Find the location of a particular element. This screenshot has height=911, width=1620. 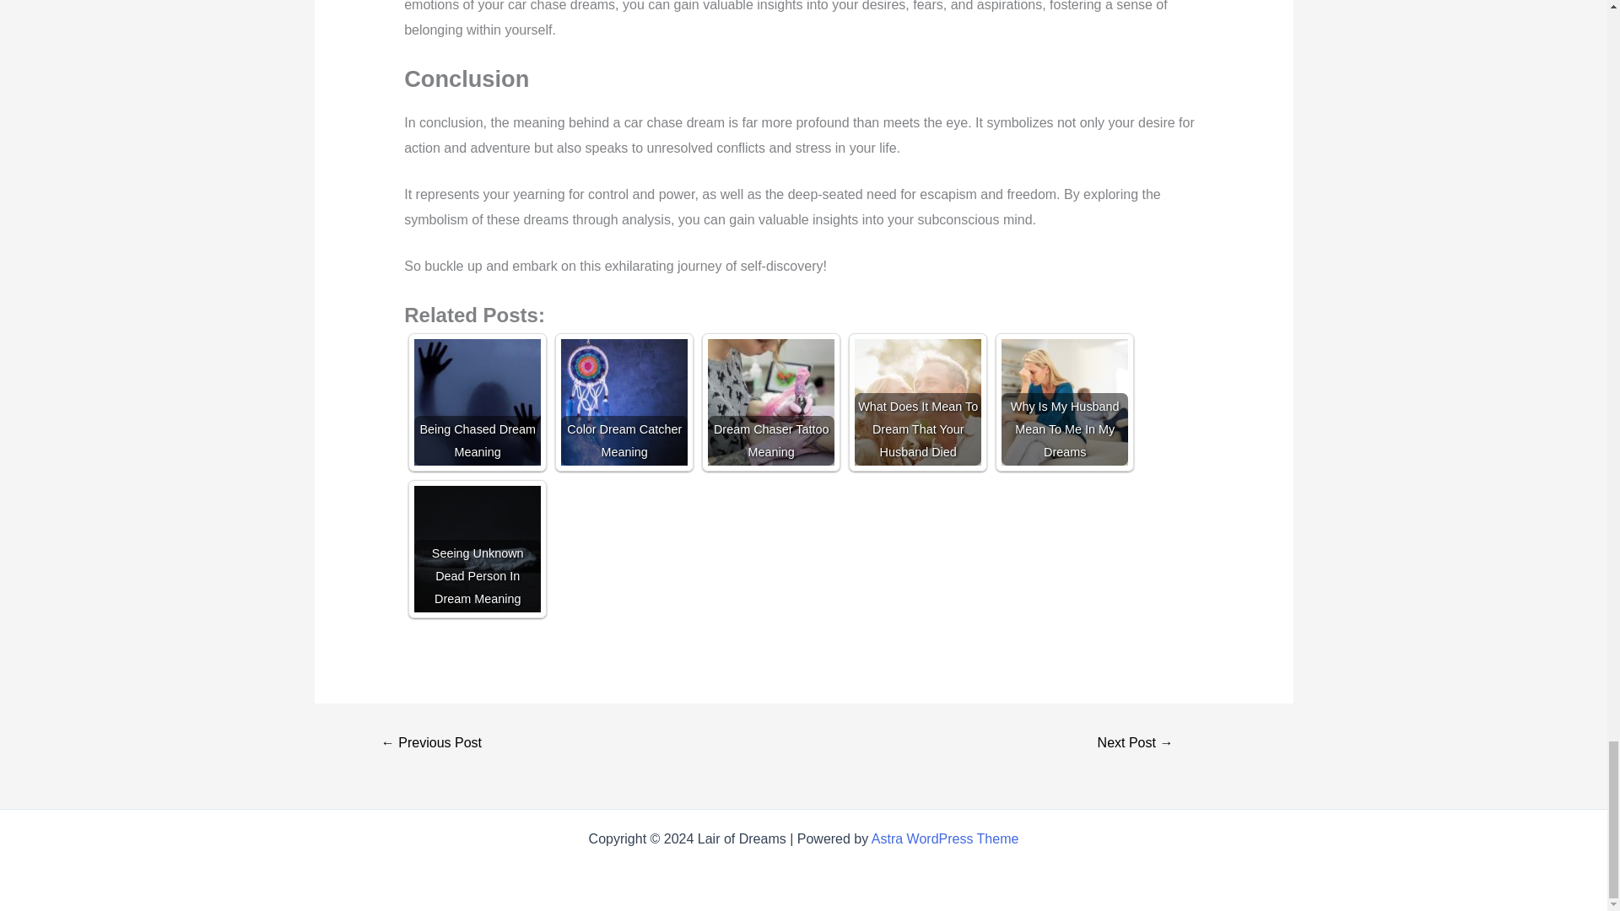

Color Dream Catcher Meaning is located at coordinates (432, 742).